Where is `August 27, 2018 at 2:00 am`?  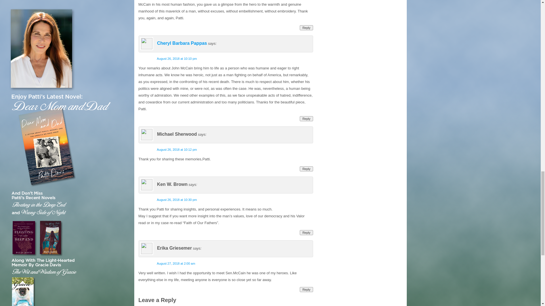
August 27, 2018 at 2:00 am is located at coordinates (176, 263).